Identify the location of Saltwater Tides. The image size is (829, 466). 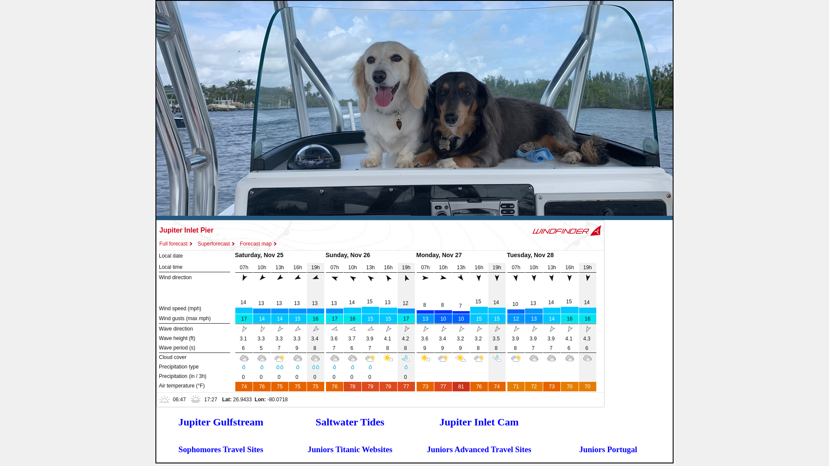
(350, 422).